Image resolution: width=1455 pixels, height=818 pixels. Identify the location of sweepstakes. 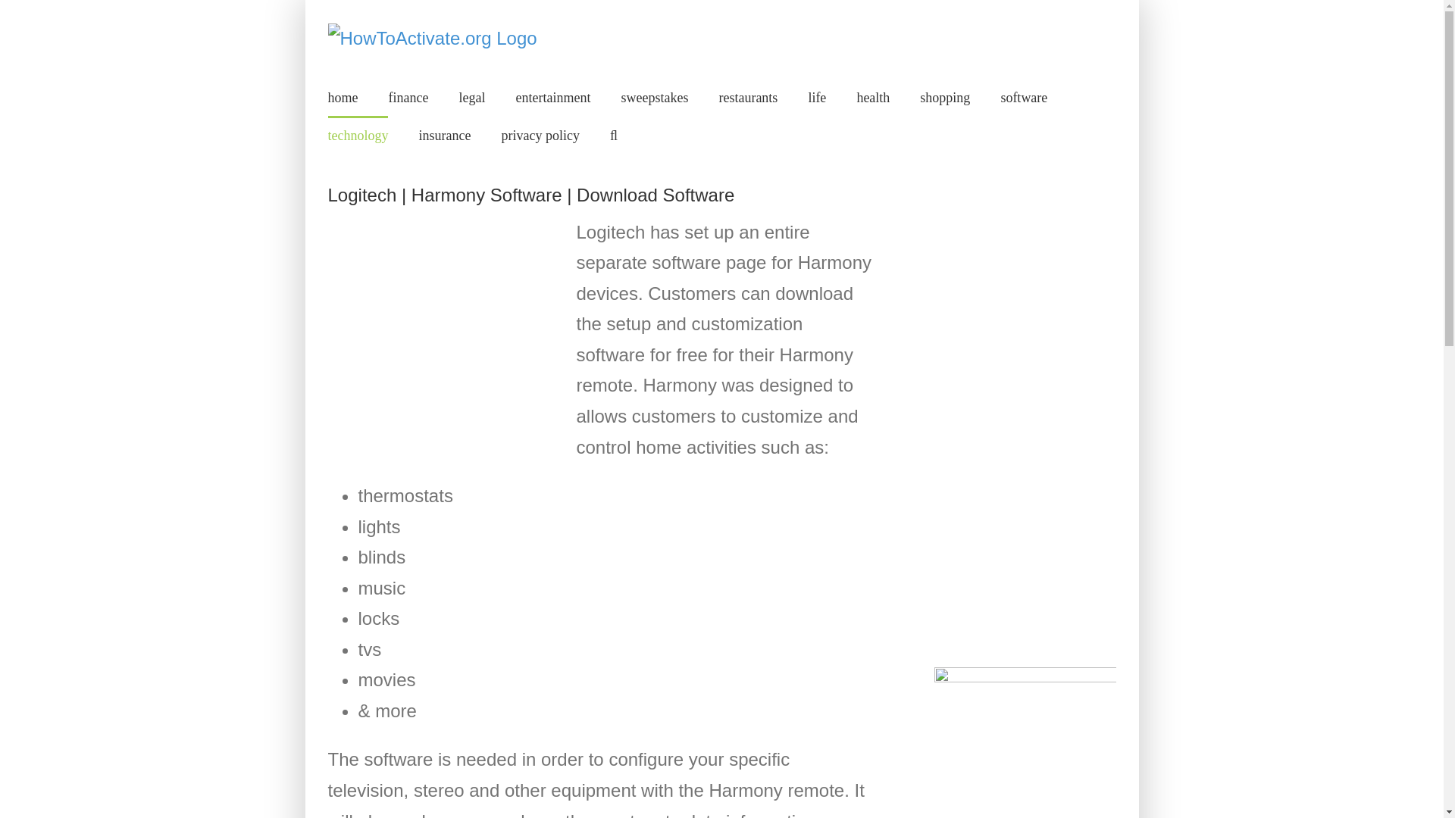
(655, 97).